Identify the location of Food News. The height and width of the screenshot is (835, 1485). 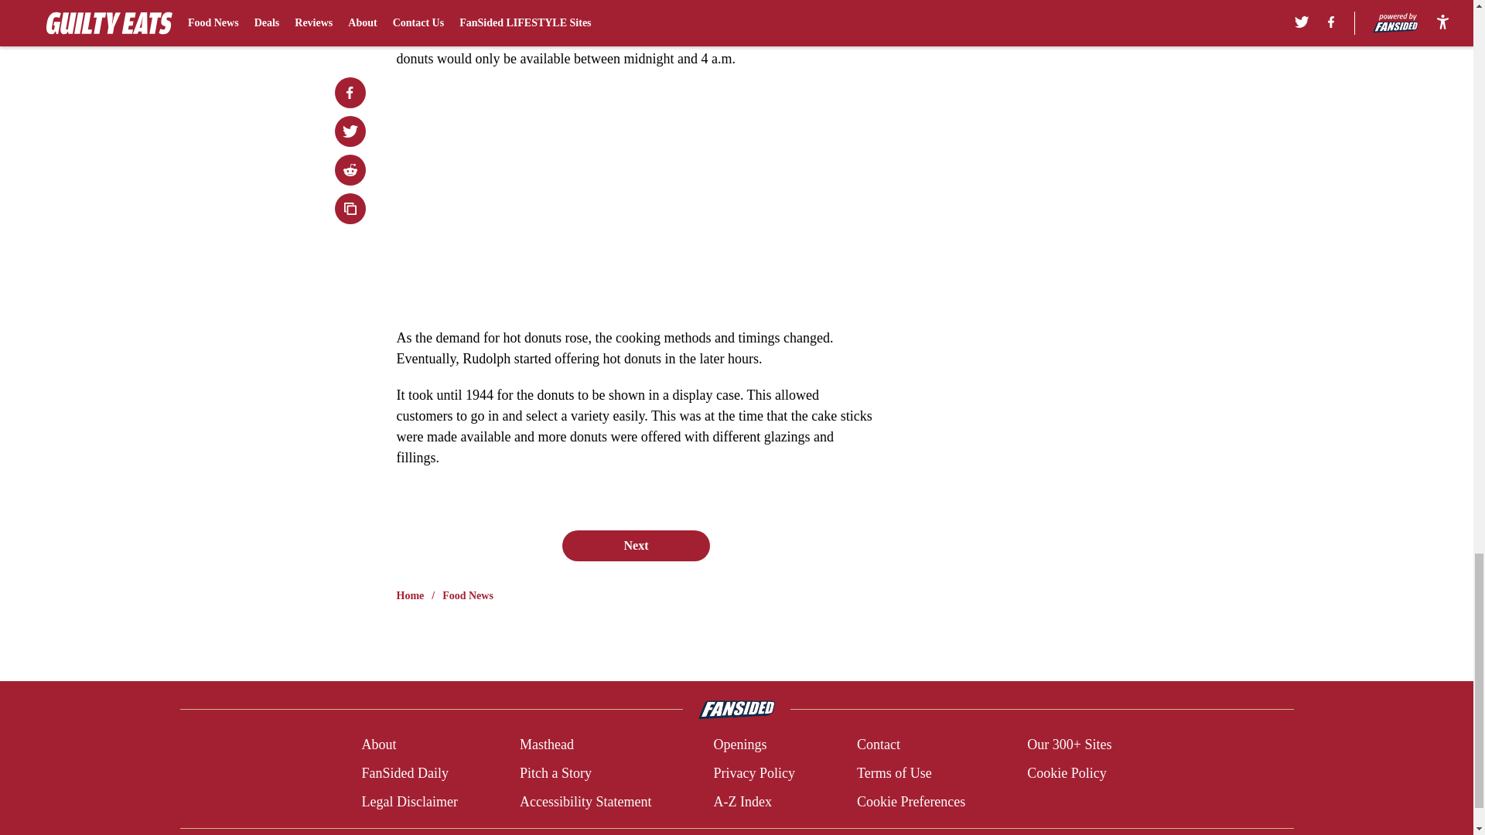
(467, 595).